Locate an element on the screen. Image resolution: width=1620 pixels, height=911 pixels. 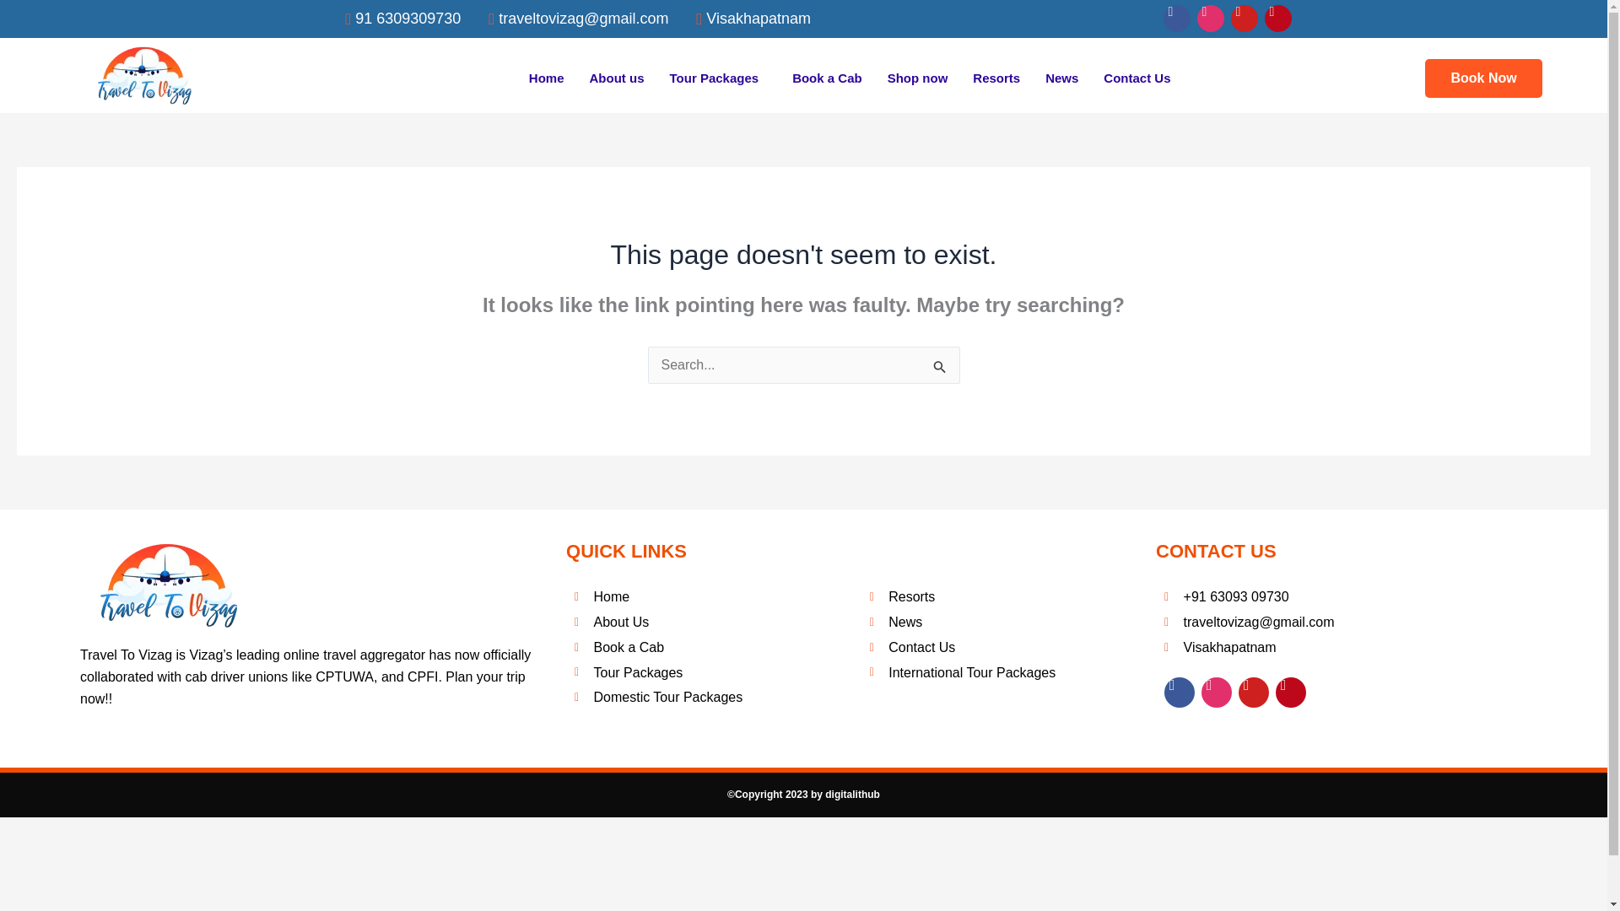
Instagram is located at coordinates (1210, 19).